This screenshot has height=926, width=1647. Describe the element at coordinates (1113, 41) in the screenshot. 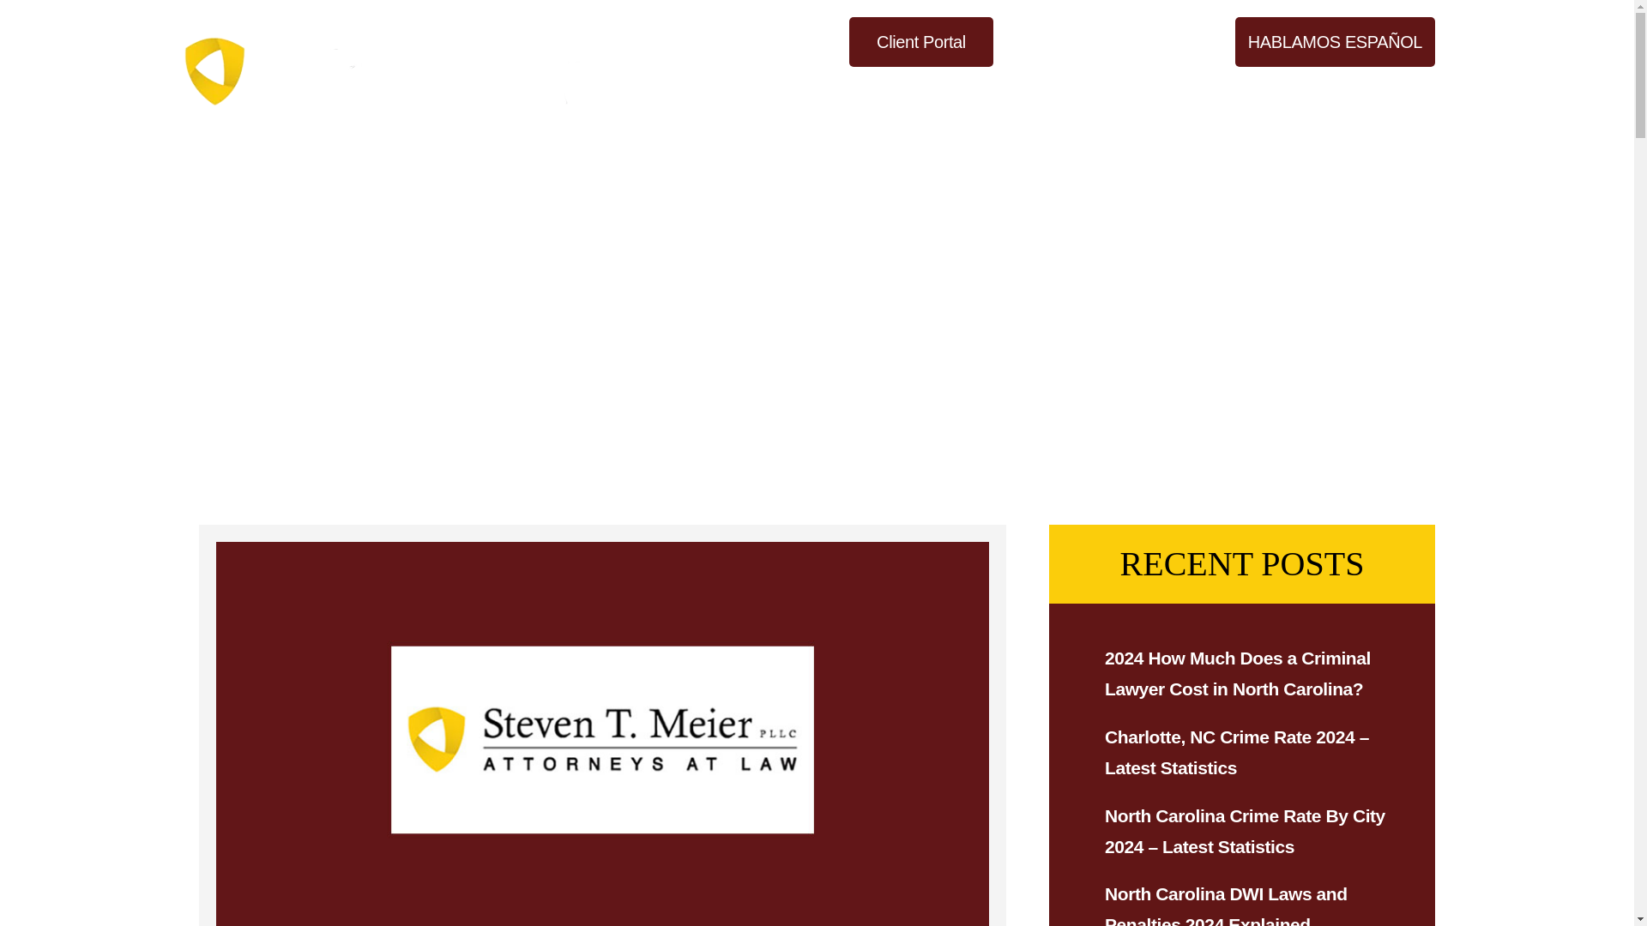

I see `704-333-3456` at that location.